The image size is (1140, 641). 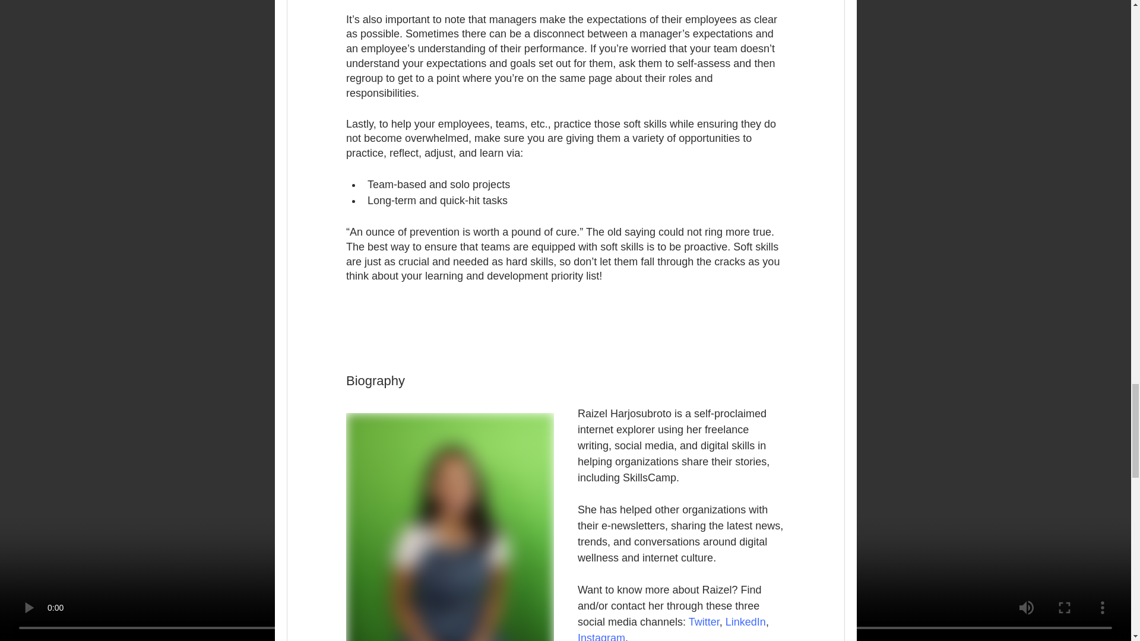 What do you see at coordinates (601, 636) in the screenshot?
I see `Instagram` at bounding box center [601, 636].